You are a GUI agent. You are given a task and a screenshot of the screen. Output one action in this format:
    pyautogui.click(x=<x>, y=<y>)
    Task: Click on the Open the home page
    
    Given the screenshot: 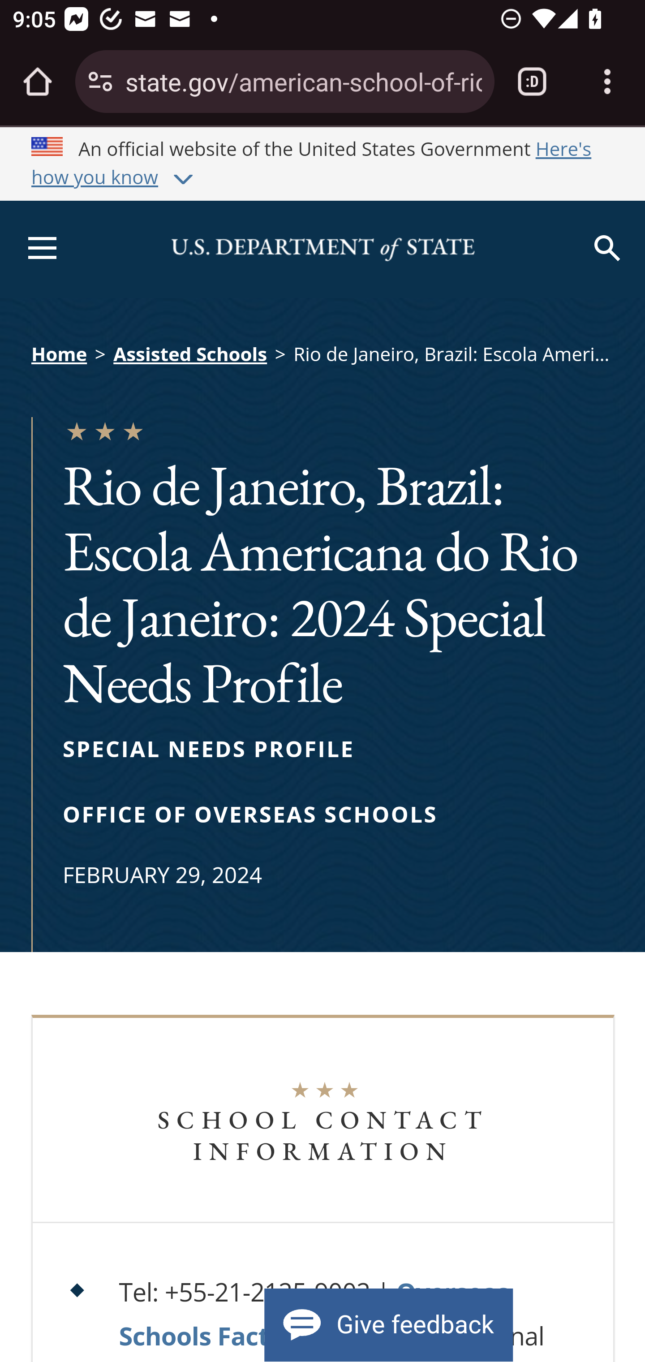 What is the action you would take?
    pyautogui.click(x=38, y=82)
    